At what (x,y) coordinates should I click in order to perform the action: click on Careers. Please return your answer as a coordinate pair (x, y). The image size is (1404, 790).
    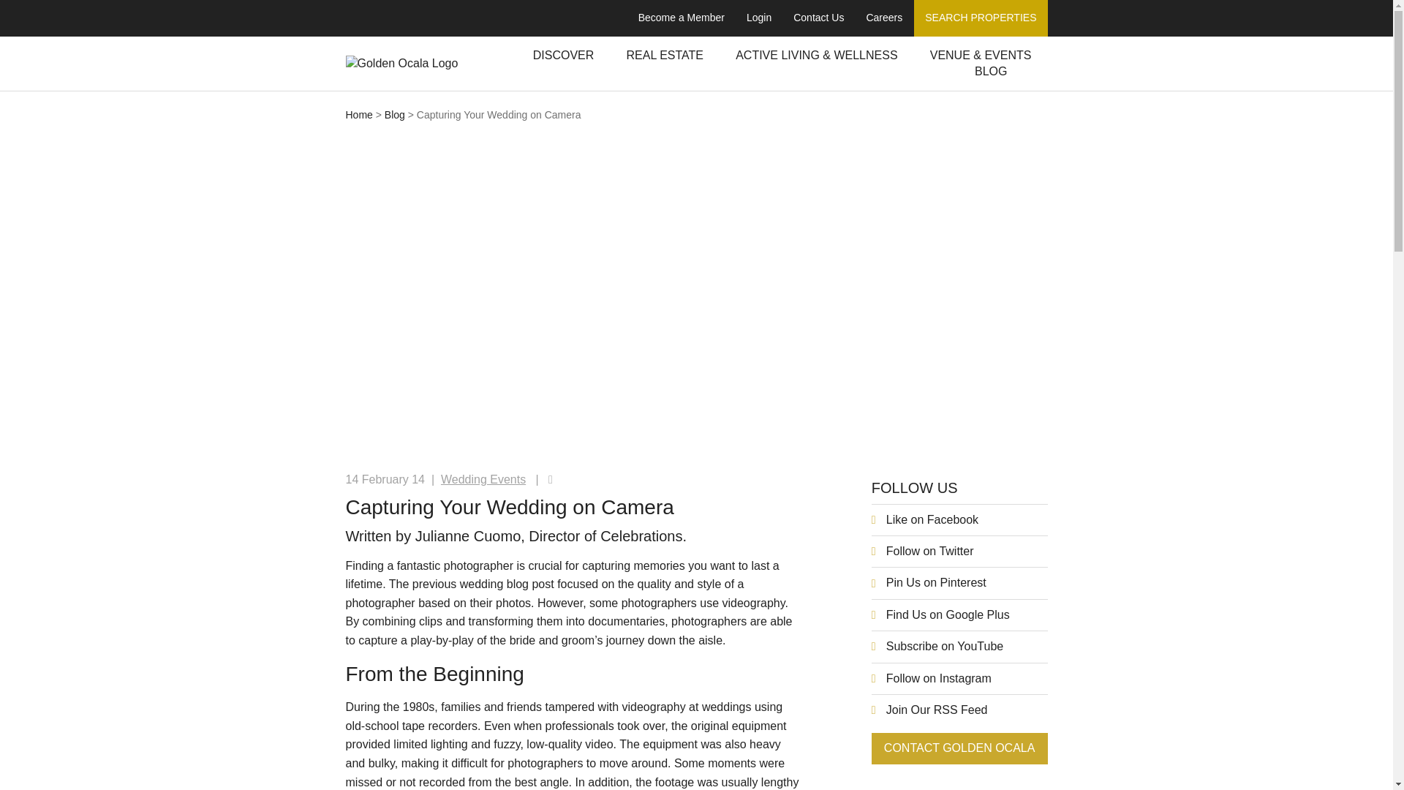
    Looking at the image, I should click on (884, 18).